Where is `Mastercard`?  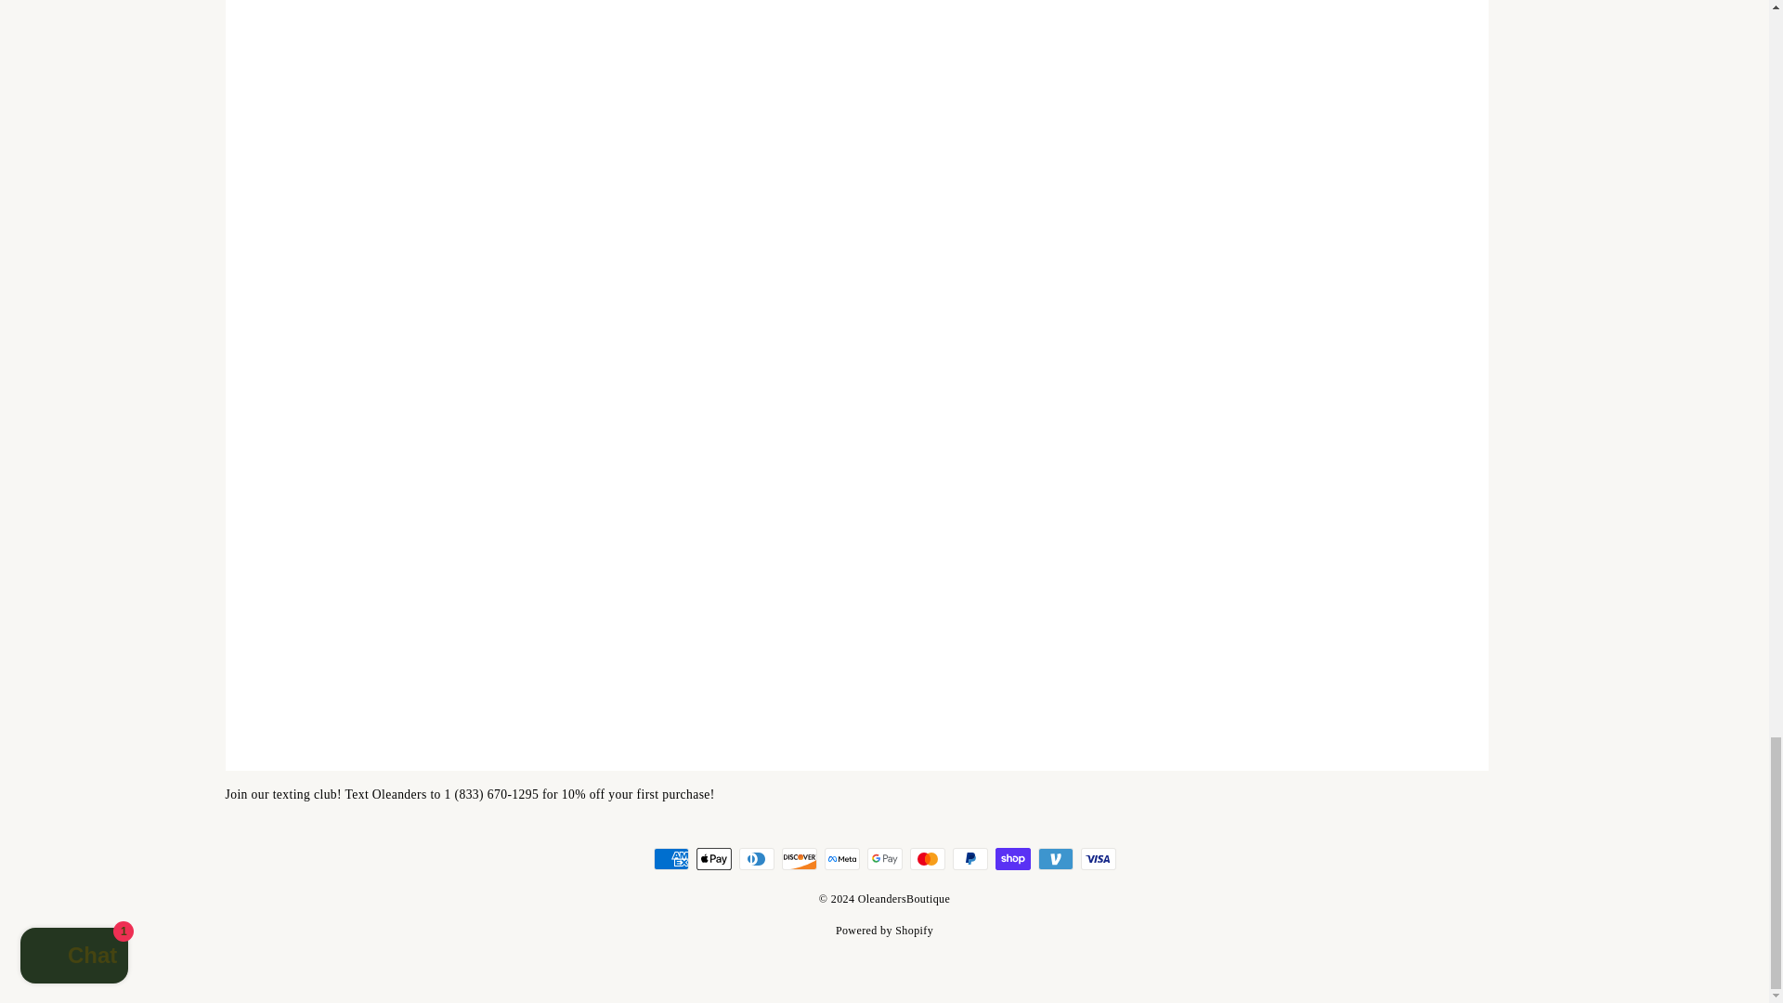 Mastercard is located at coordinates (927, 858).